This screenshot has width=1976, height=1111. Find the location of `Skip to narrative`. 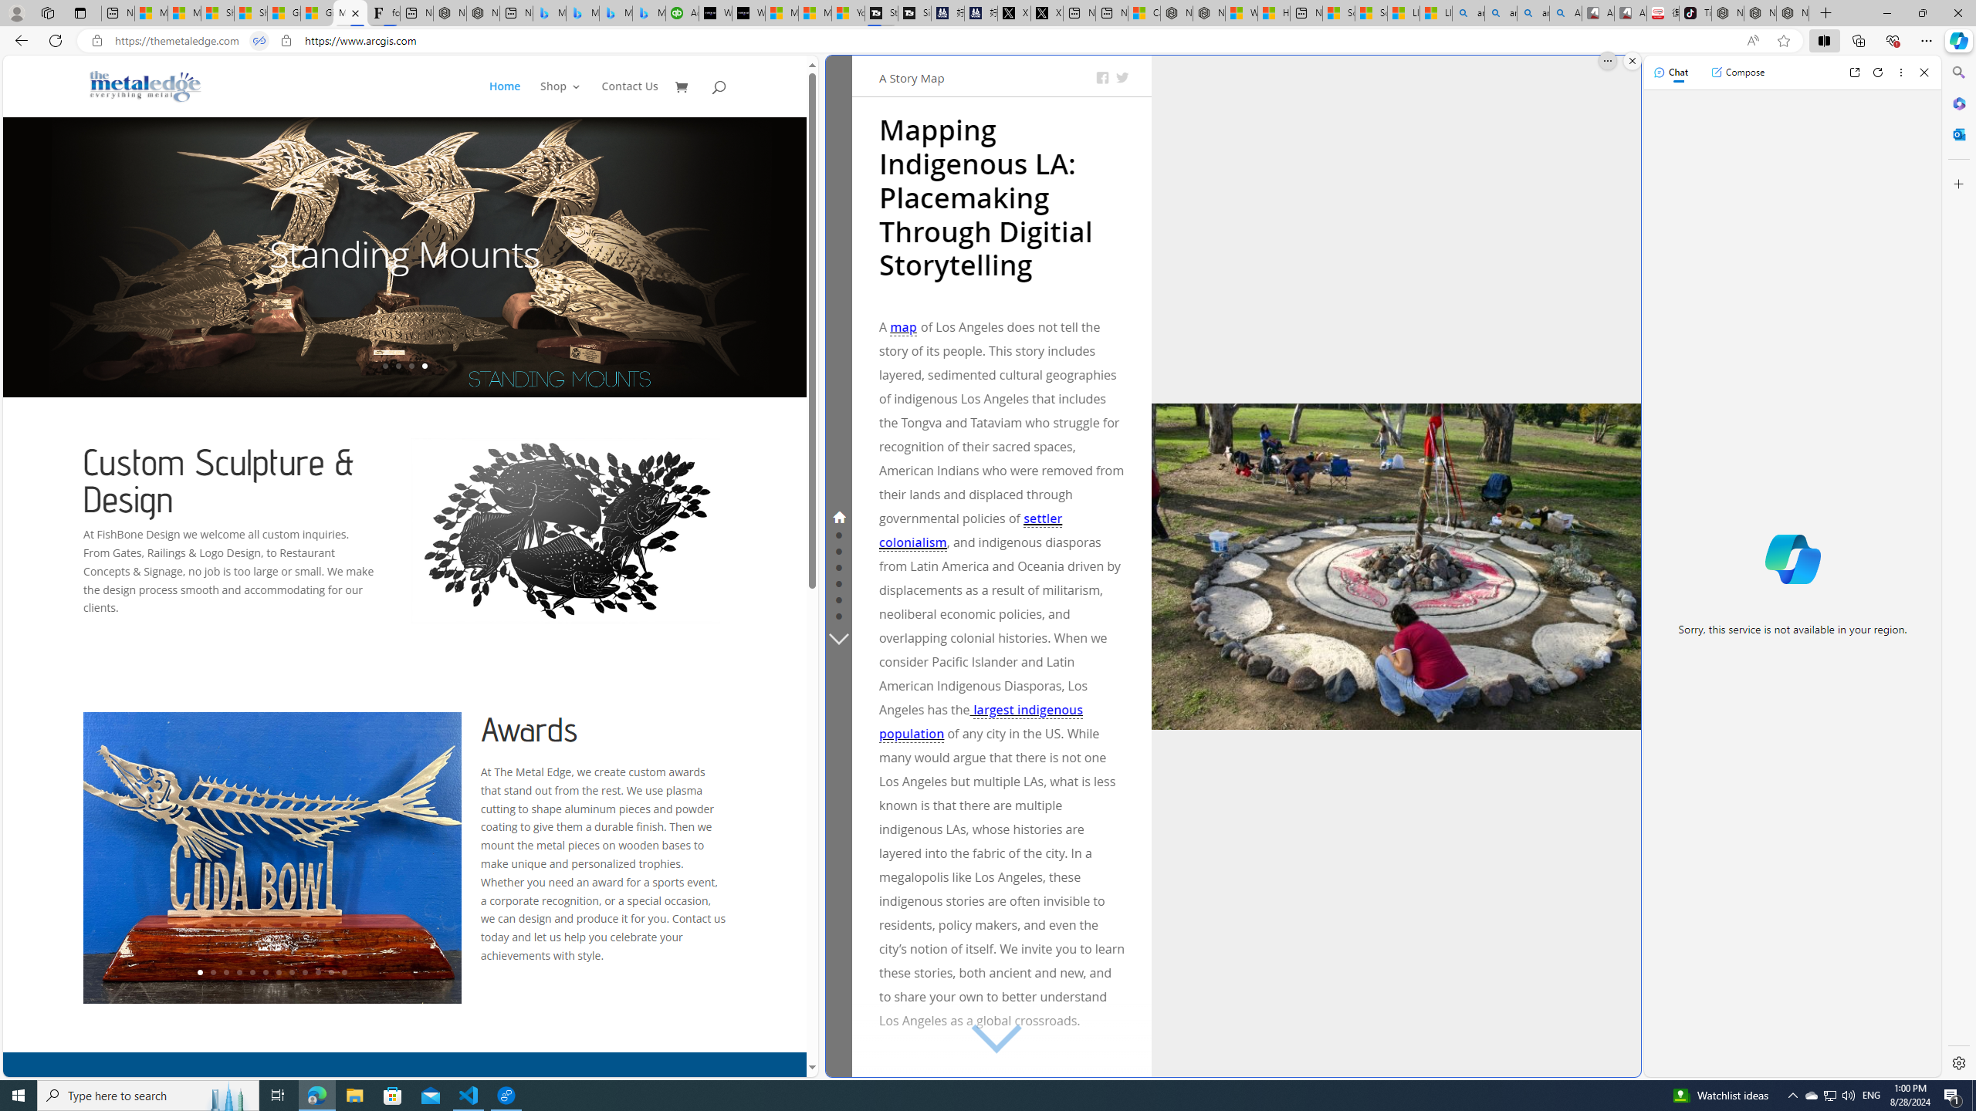

Skip to narrative is located at coordinates (882, 71).